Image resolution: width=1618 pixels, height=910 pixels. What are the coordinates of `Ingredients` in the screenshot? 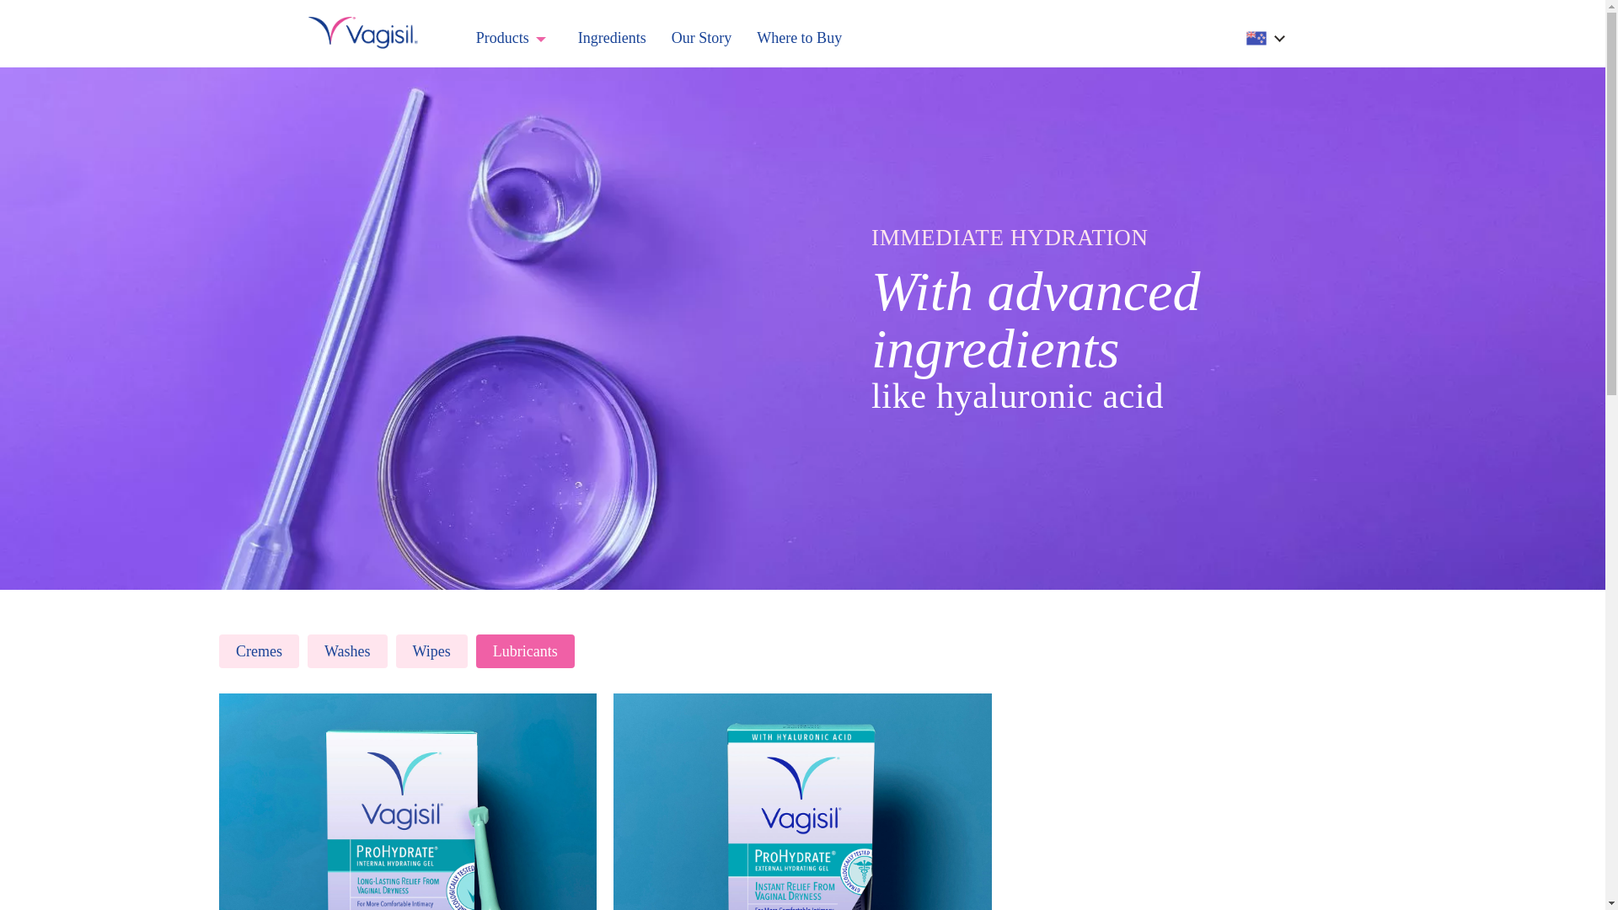 It's located at (612, 38).